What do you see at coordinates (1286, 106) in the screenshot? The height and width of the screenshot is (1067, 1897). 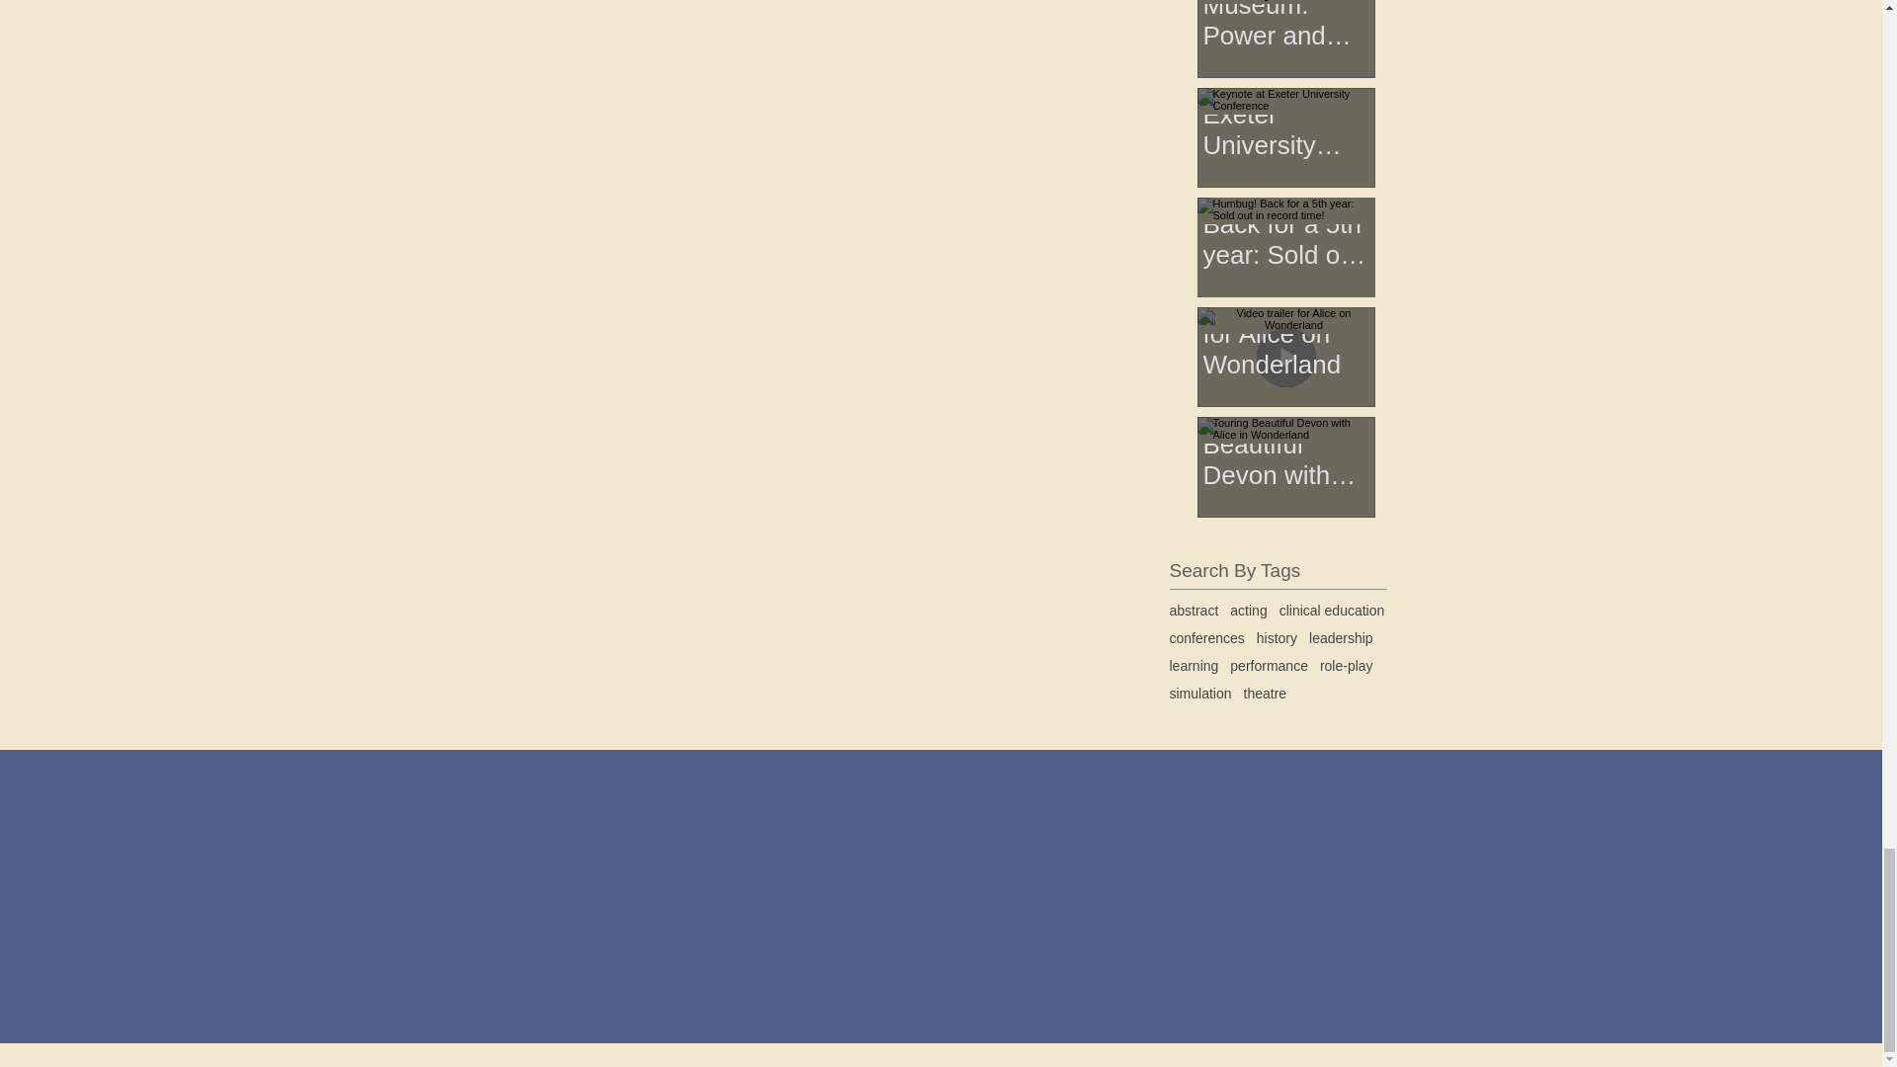 I see `Keynote at Exeter University Conference` at bounding box center [1286, 106].